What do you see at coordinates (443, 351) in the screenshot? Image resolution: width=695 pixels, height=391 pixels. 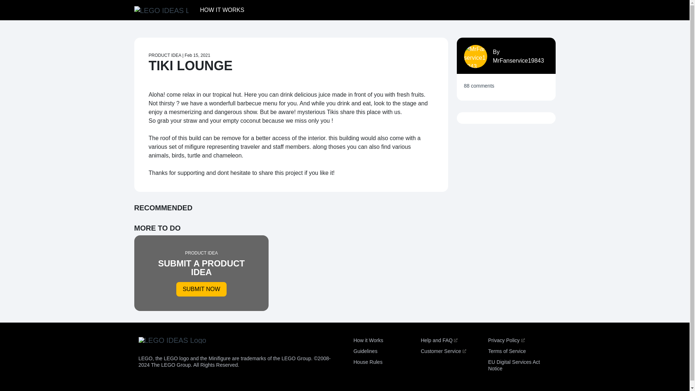 I see `Customer Service` at bounding box center [443, 351].